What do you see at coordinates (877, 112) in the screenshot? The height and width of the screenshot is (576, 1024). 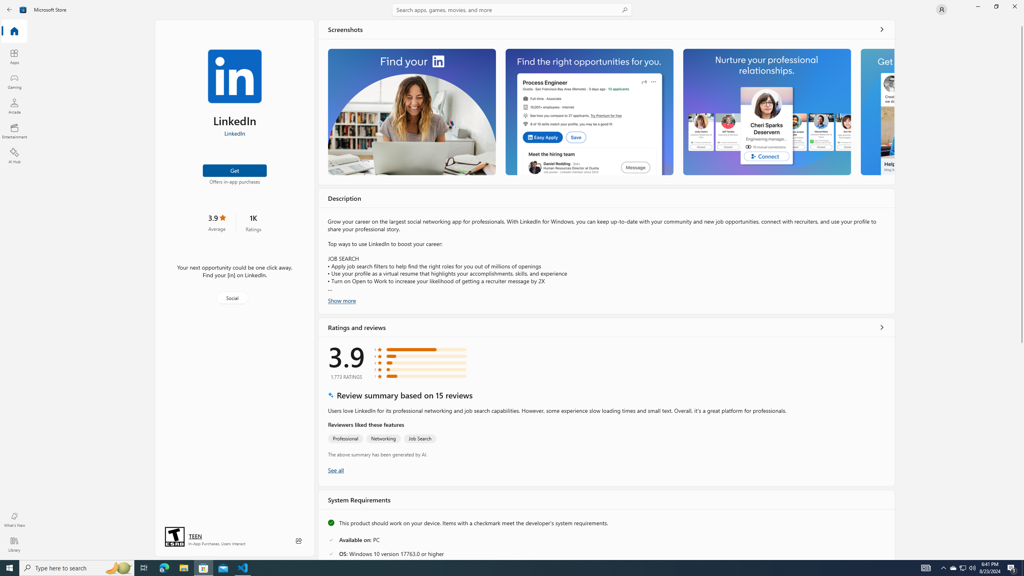 I see `Screenshot 4` at bounding box center [877, 112].